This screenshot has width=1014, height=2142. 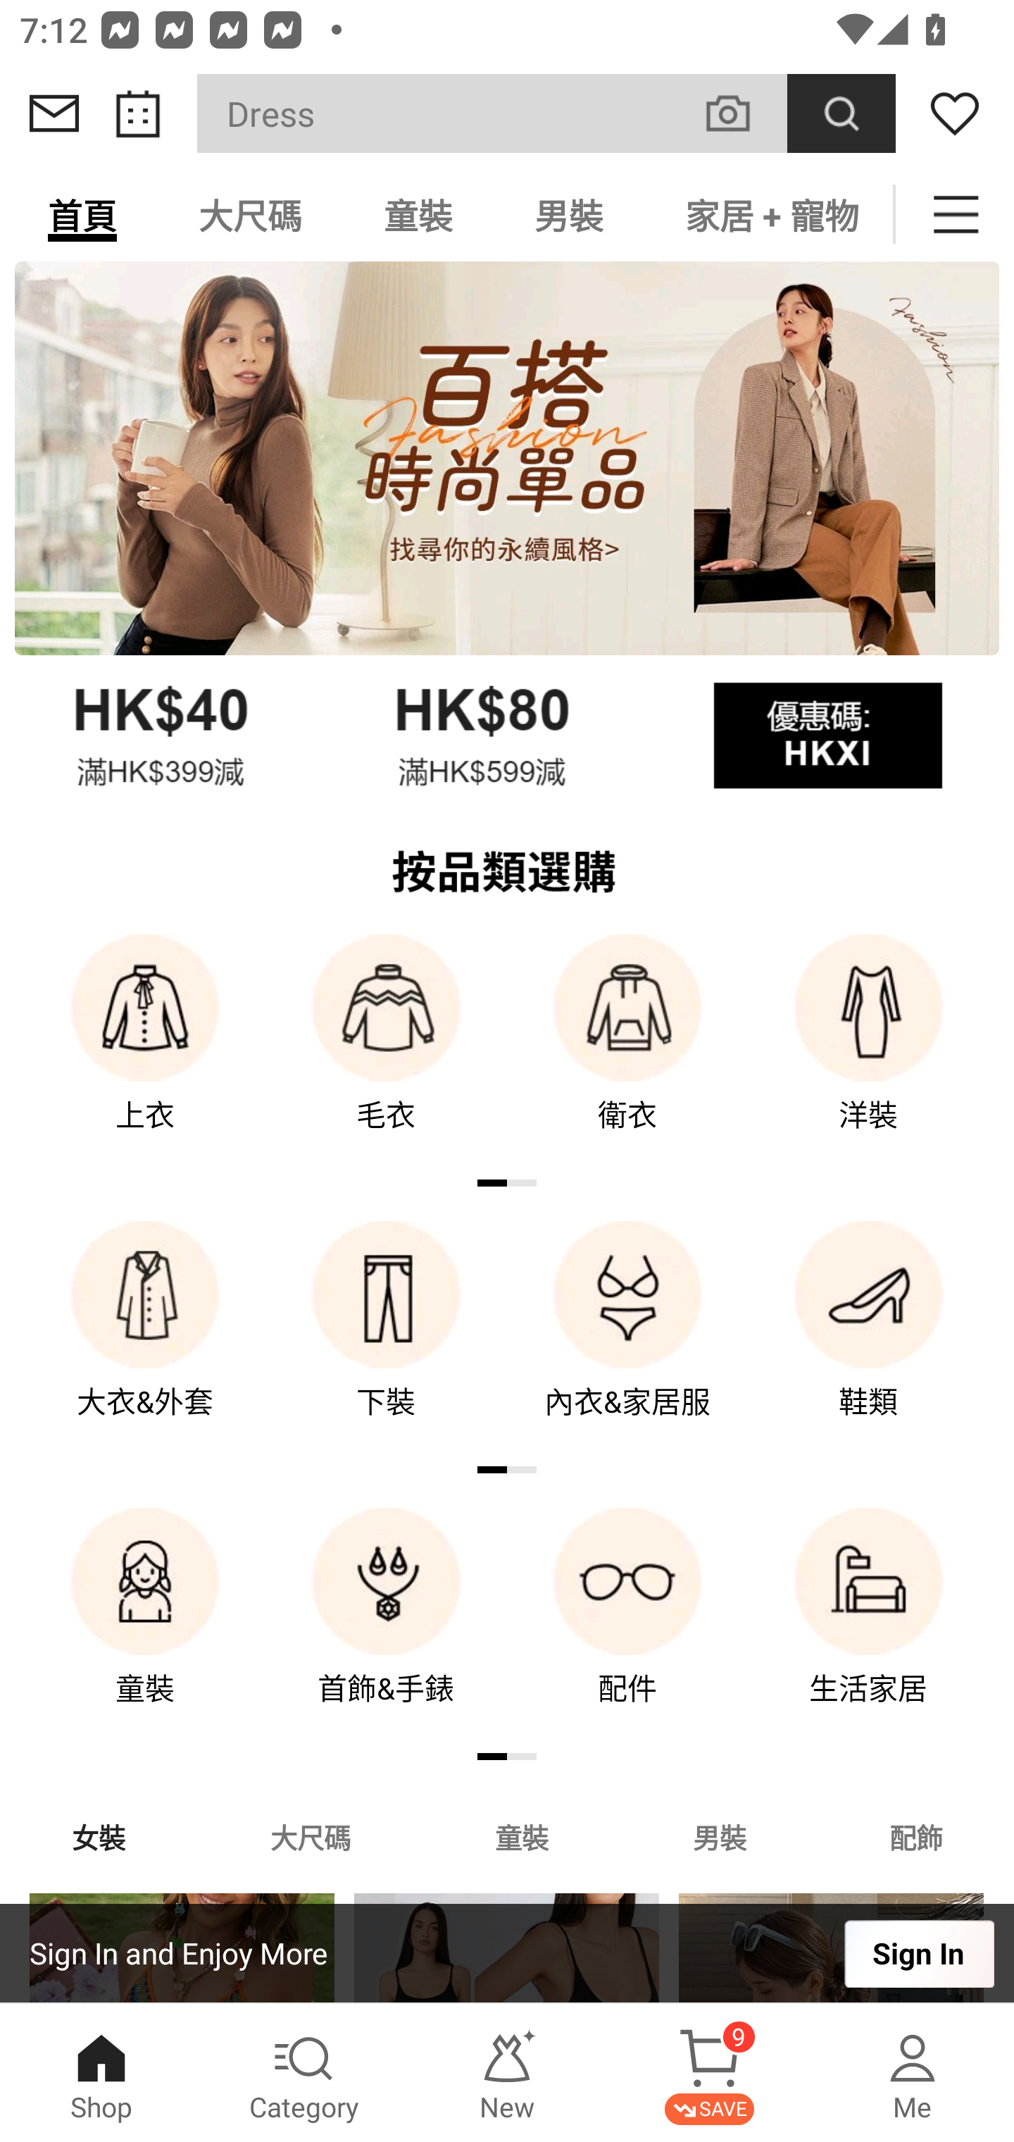 What do you see at coordinates (99, 1836) in the screenshot?
I see `女裝` at bounding box center [99, 1836].